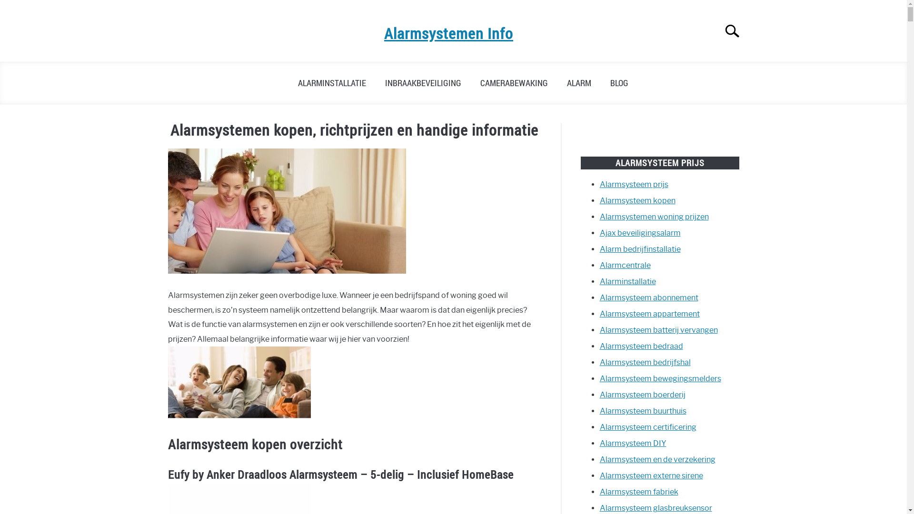 The image size is (914, 514). Describe the element at coordinates (656, 508) in the screenshot. I see `Alarmsysteem glasbreuksensor` at that location.